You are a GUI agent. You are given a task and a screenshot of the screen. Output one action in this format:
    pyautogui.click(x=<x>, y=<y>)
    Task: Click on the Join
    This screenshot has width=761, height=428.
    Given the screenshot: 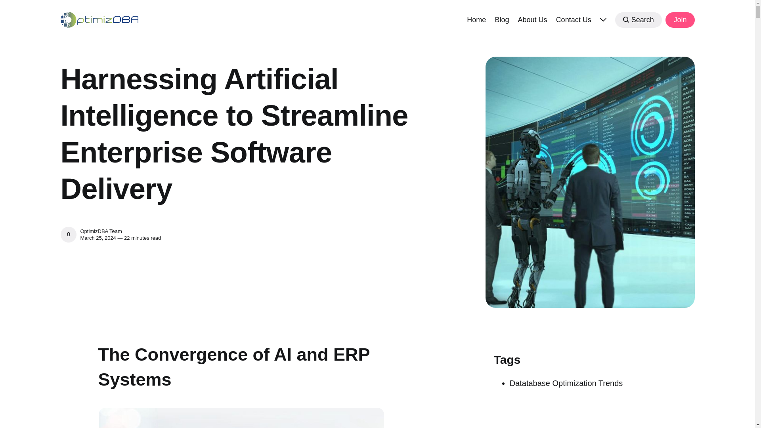 What is the action you would take?
    pyautogui.click(x=679, y=20)
    